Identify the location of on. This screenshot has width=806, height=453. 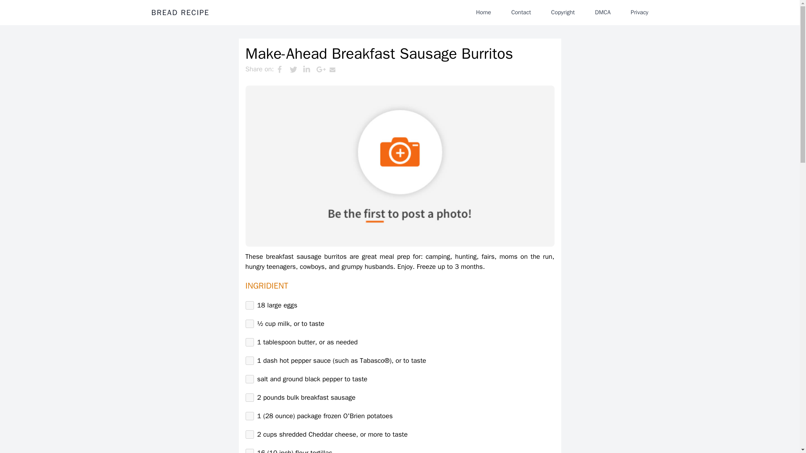
(249, 416).